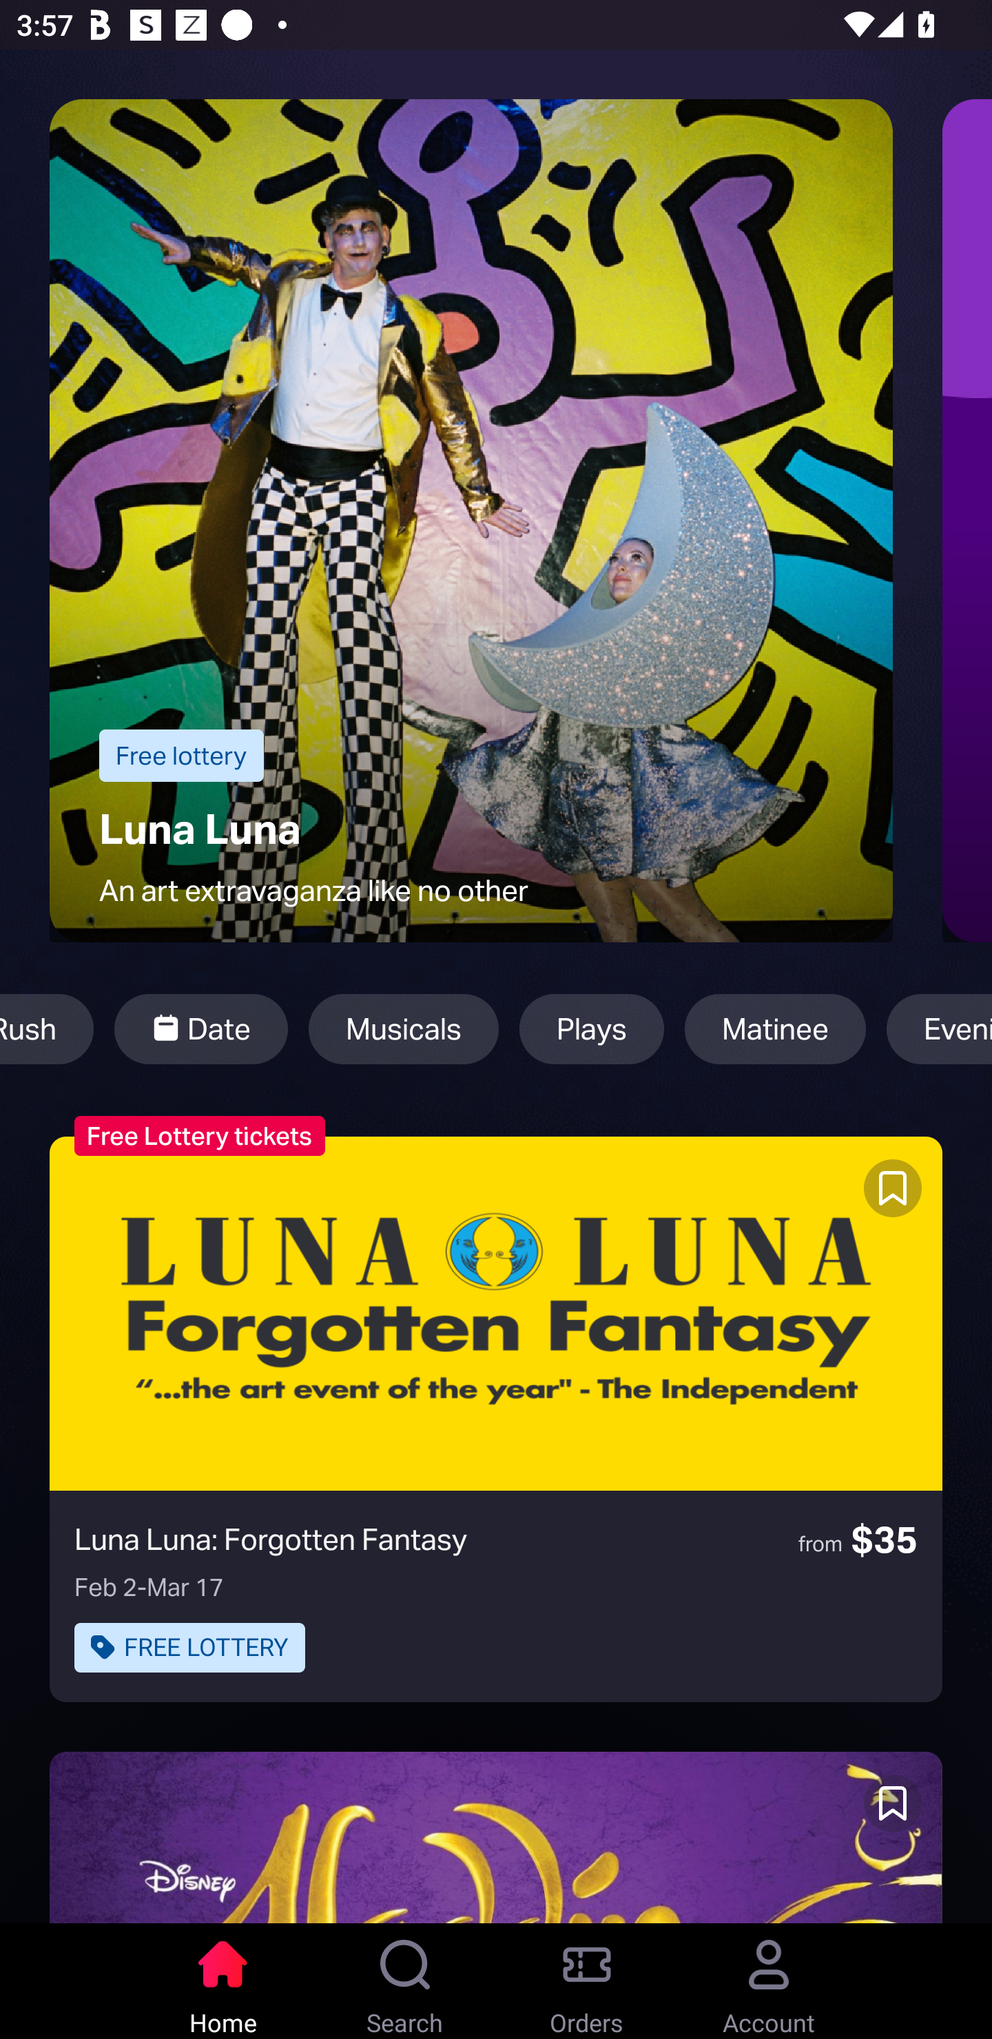 The image size is (992, 2039). What do you see at coordinates (405, 1981) in the screenshot?
I see `Search` at bounding box center [405, 1981].